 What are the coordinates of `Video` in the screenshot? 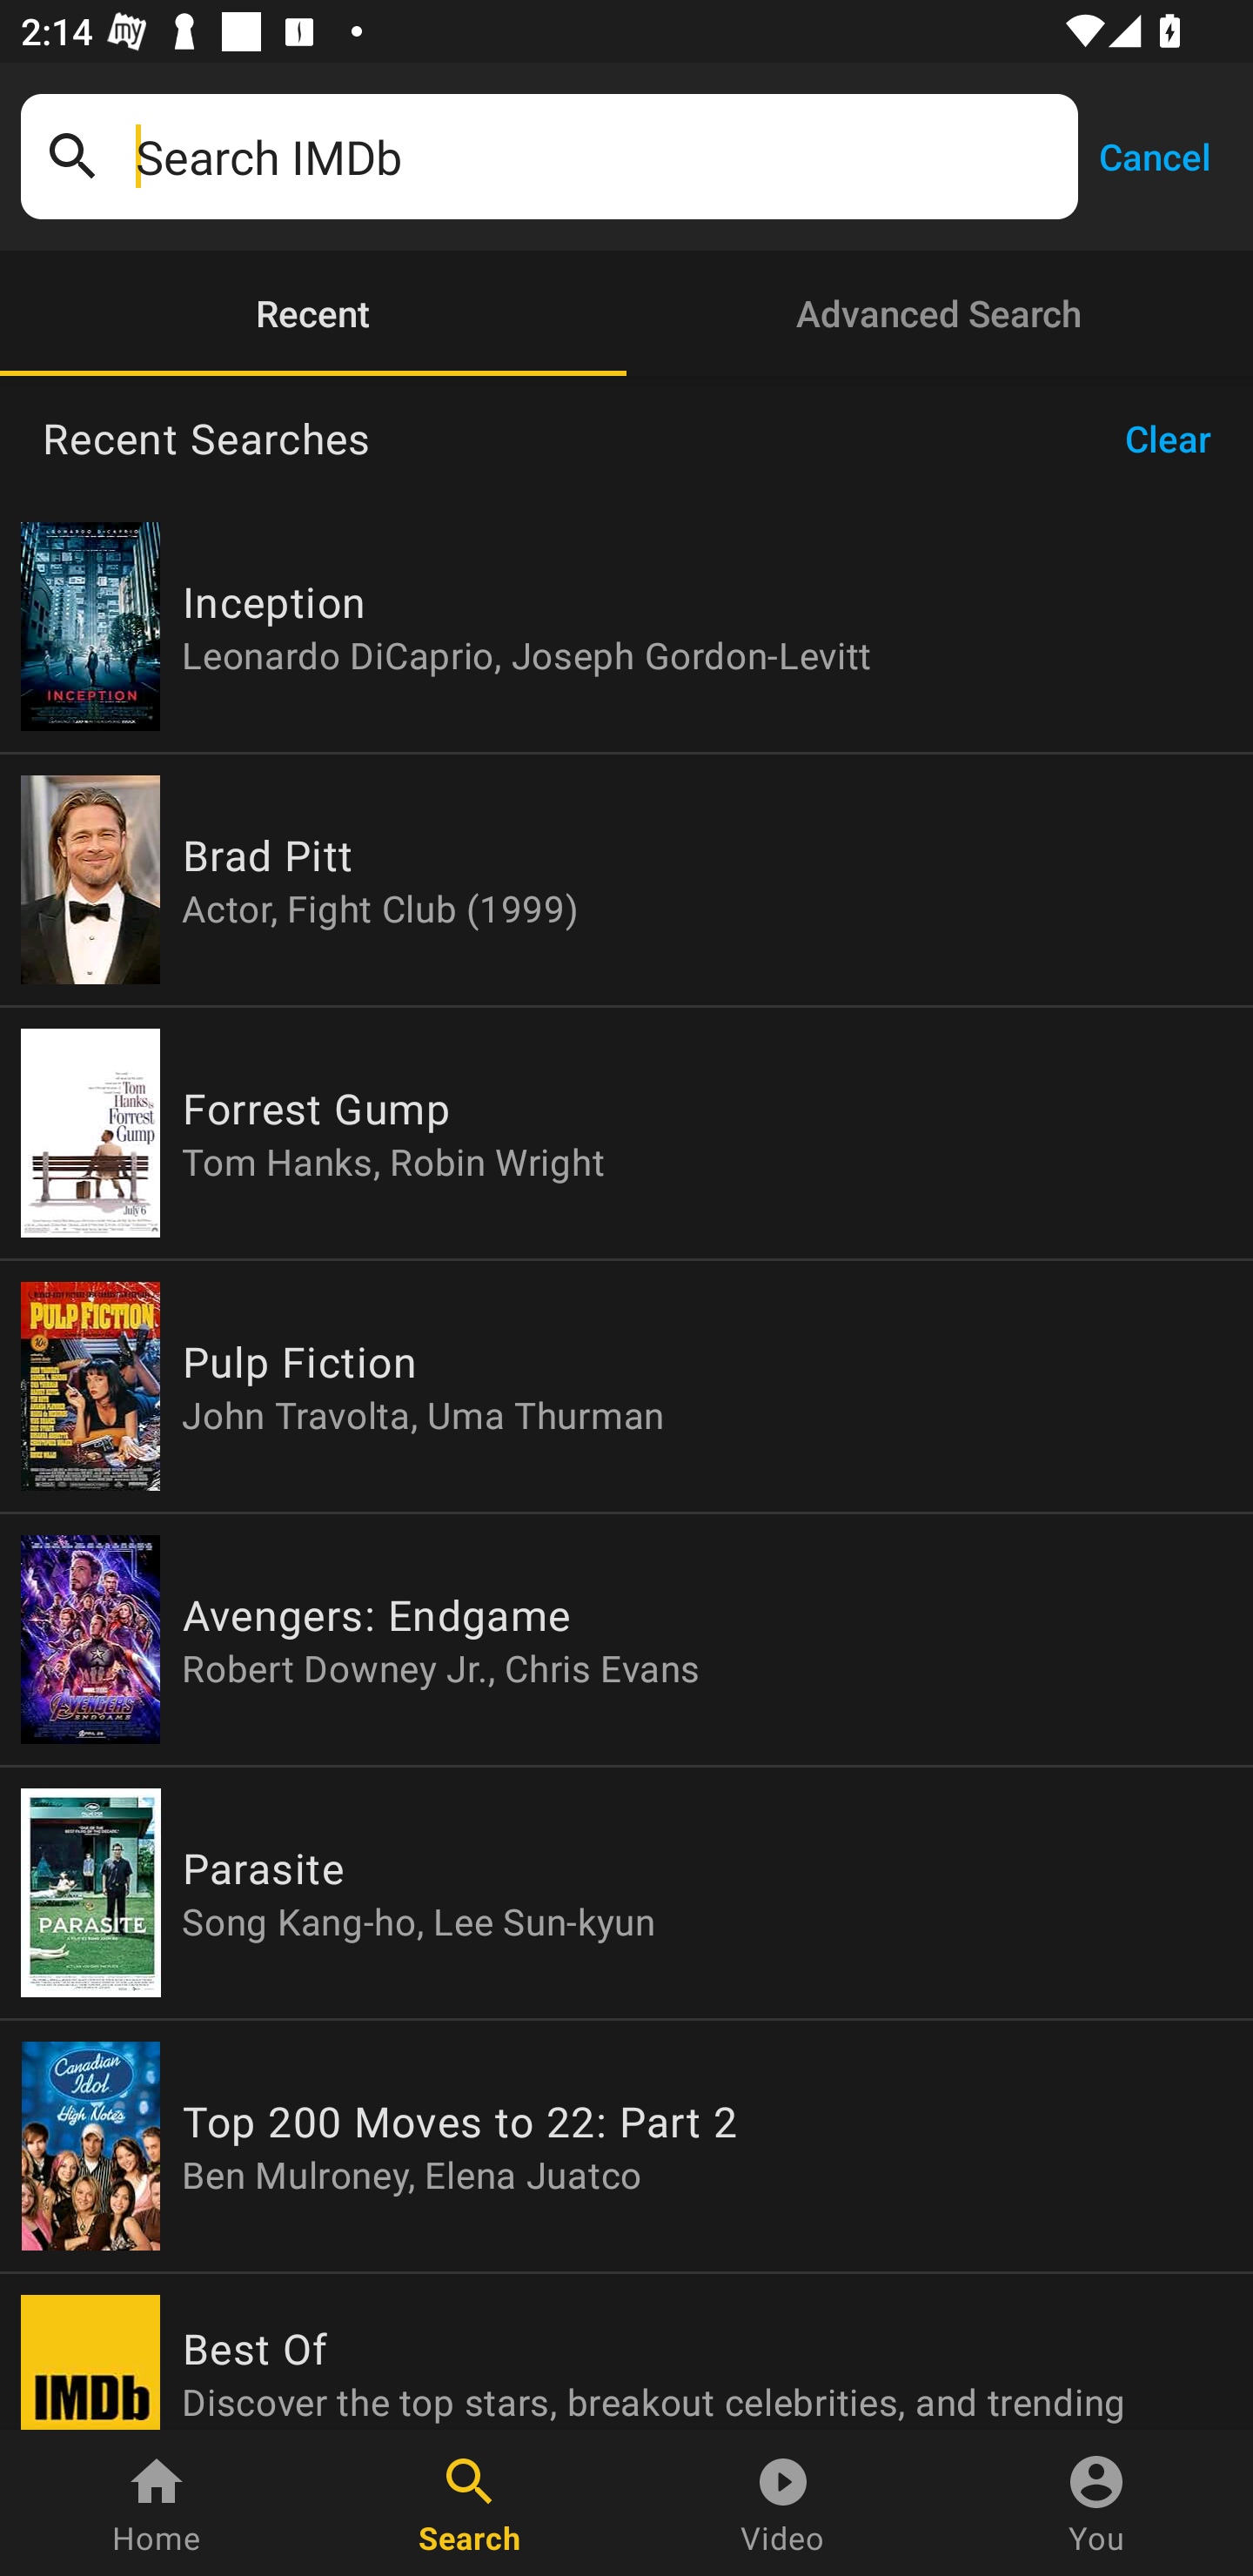 It's located at (783, 2503).